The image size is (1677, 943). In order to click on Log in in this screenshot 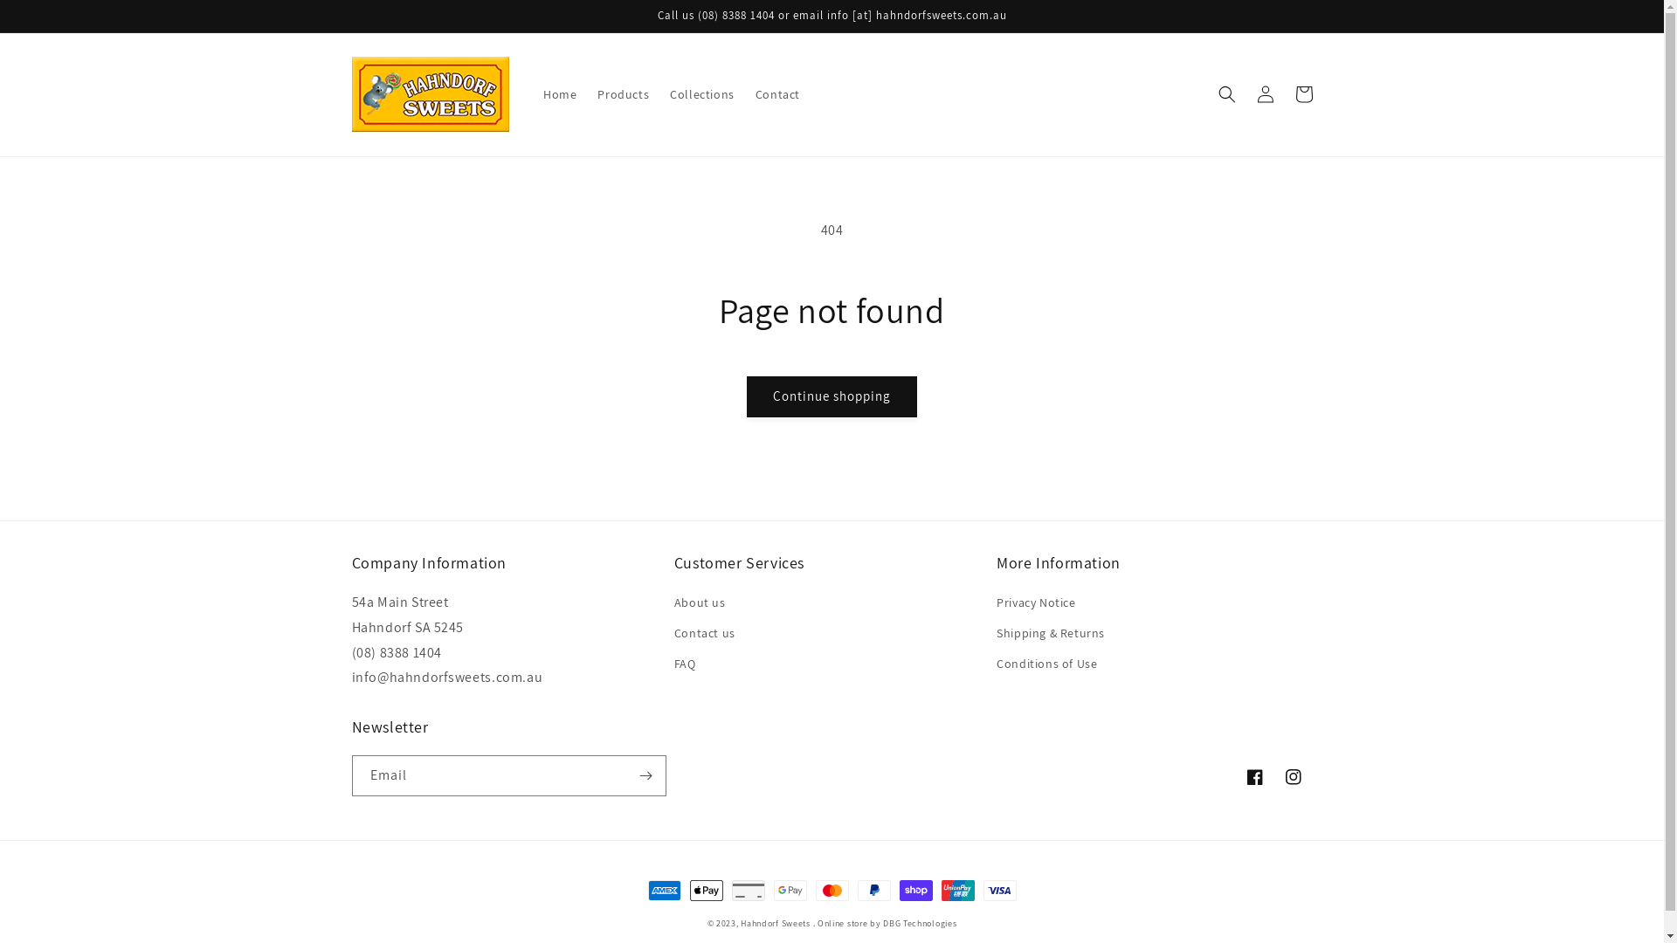, I will do `click(1265, 94)`.